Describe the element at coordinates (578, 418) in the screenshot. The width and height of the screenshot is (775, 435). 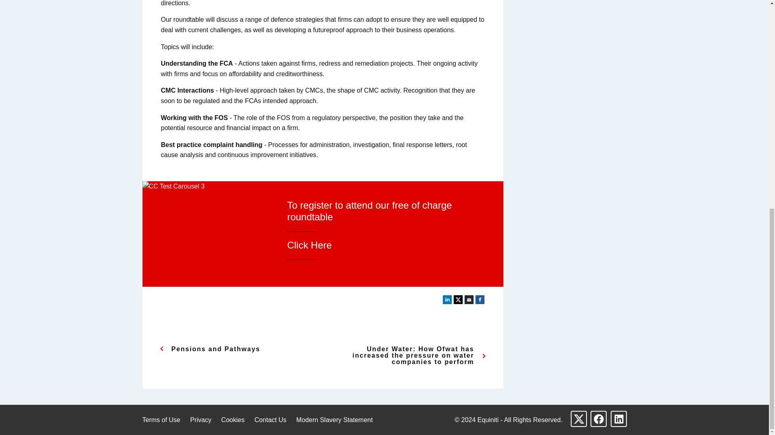
I see `Follow us on X` at that location.